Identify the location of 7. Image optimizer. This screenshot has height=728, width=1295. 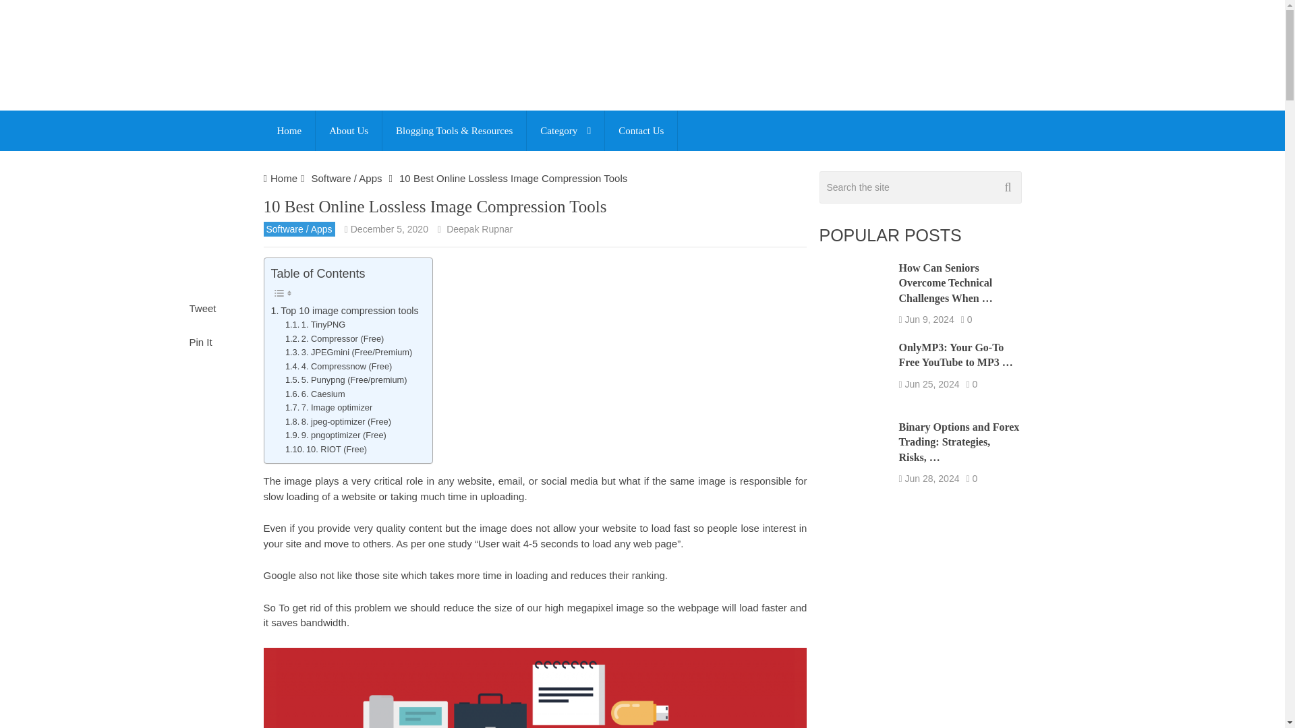
(328, 408).